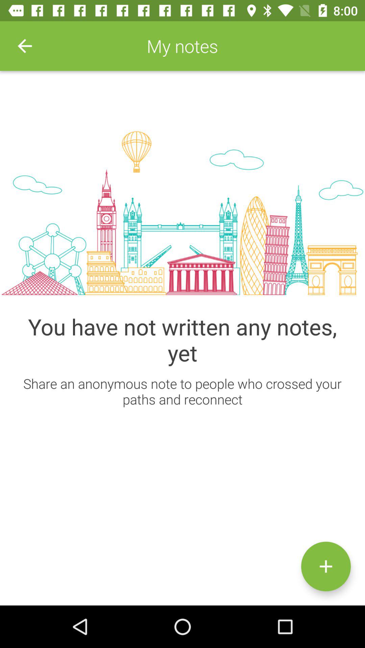 Image resolution: width=365 pixels, height=648 pixels. I want to click on start new note, so click(326, 566).